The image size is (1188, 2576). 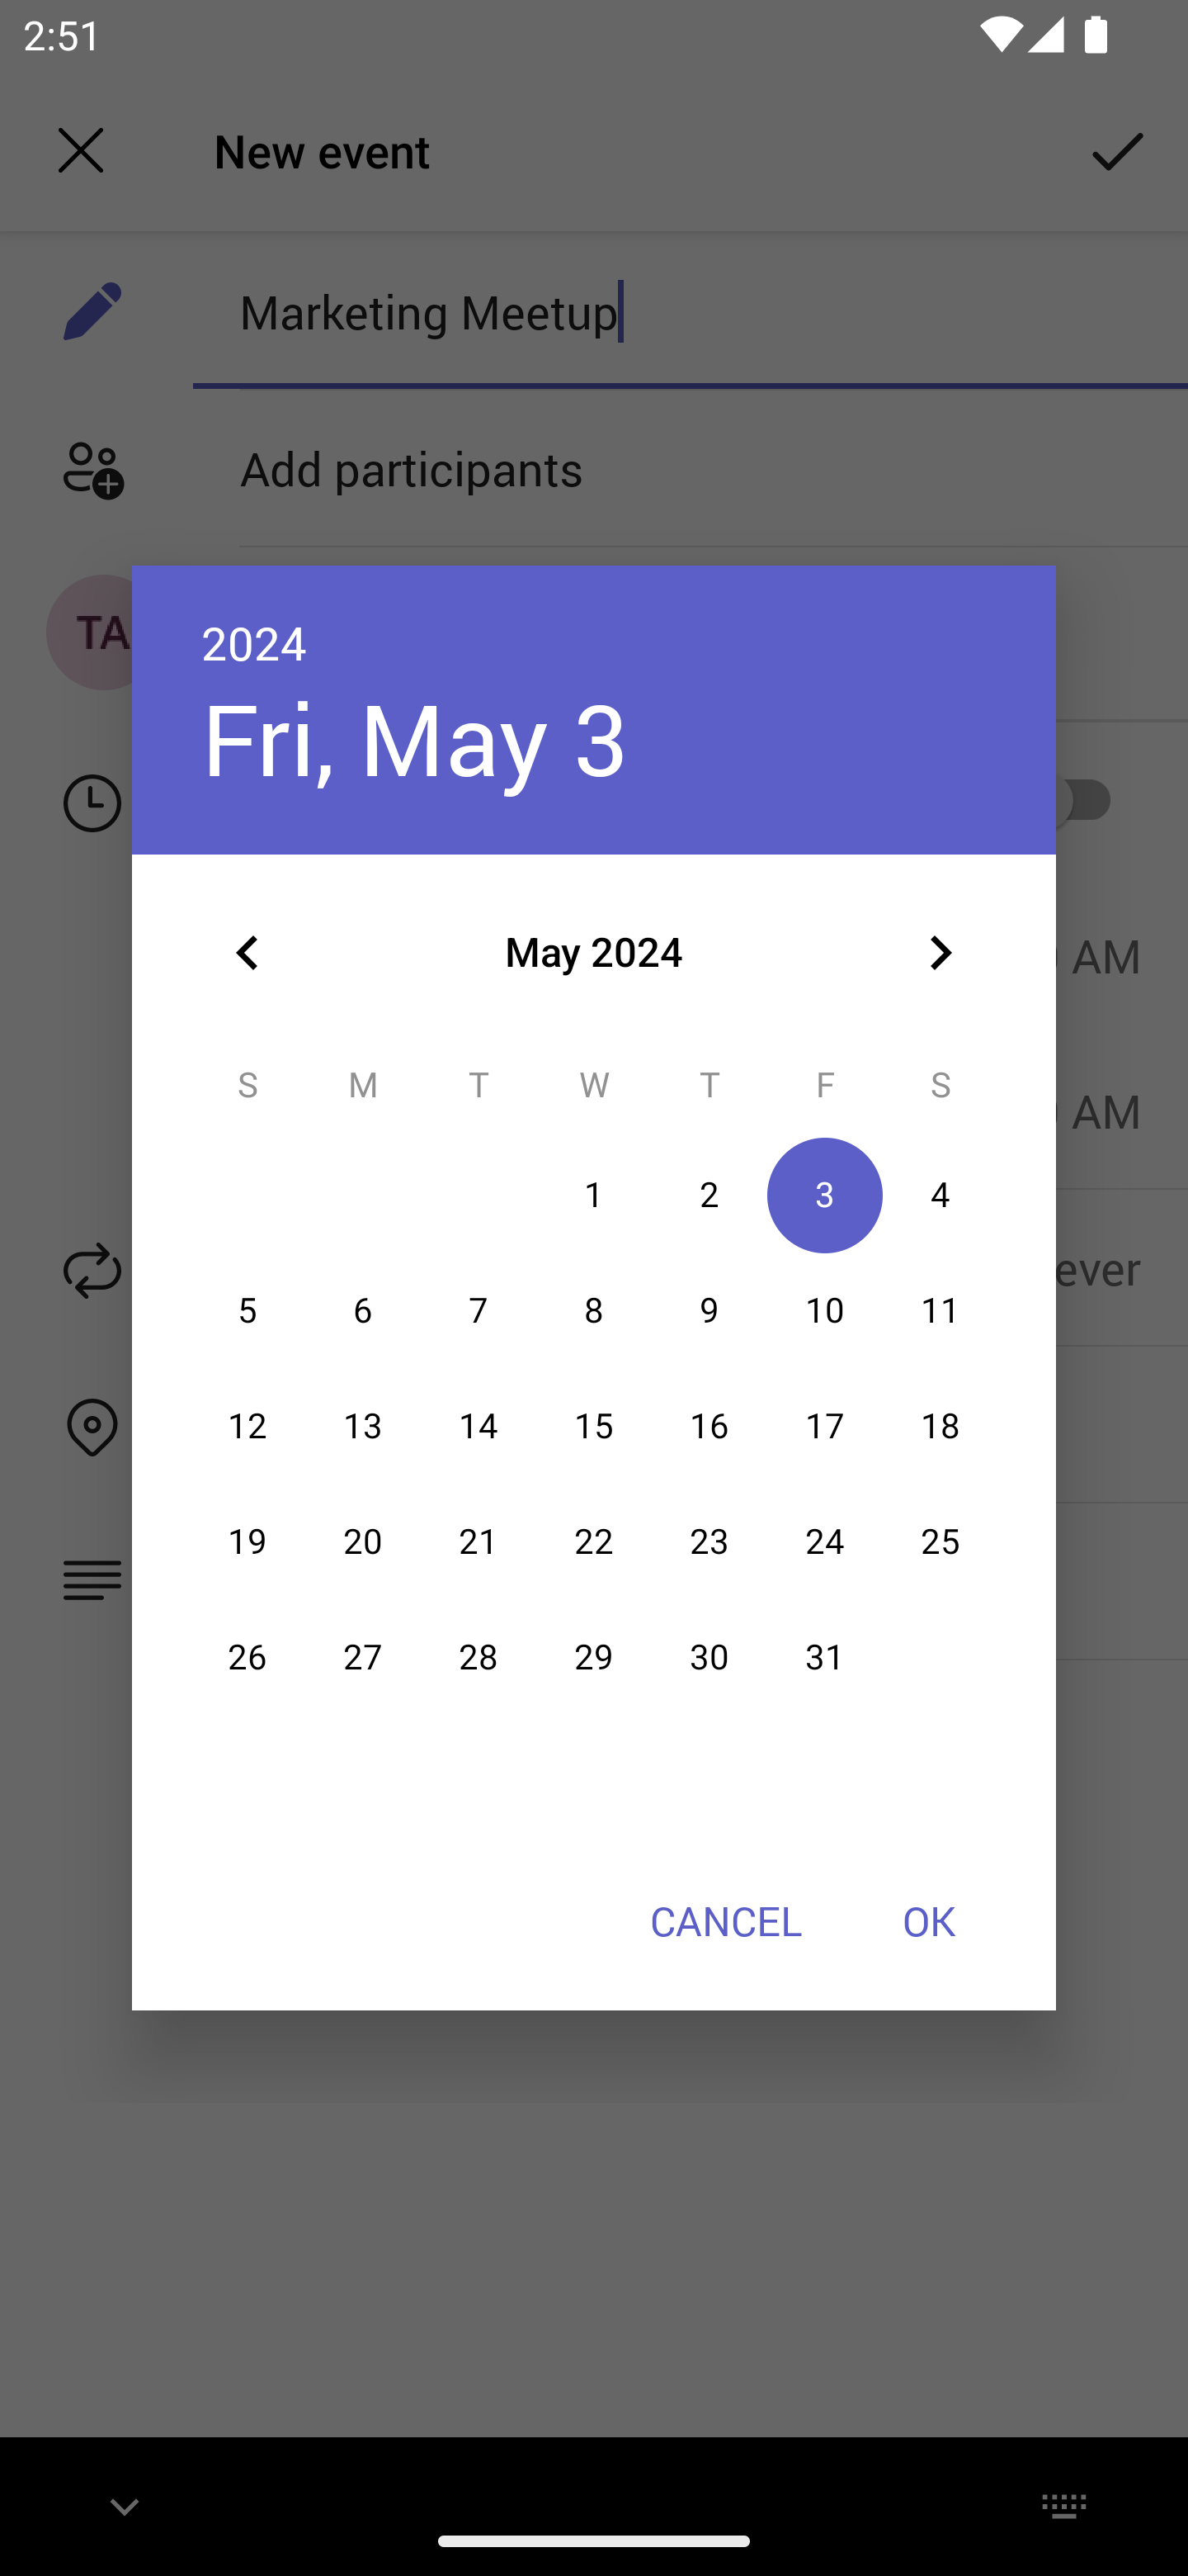 What do you see at coordinates (594, 1196) in the screenshot?
I see `1 01 May 2024` at bounding box center [594, 1196].